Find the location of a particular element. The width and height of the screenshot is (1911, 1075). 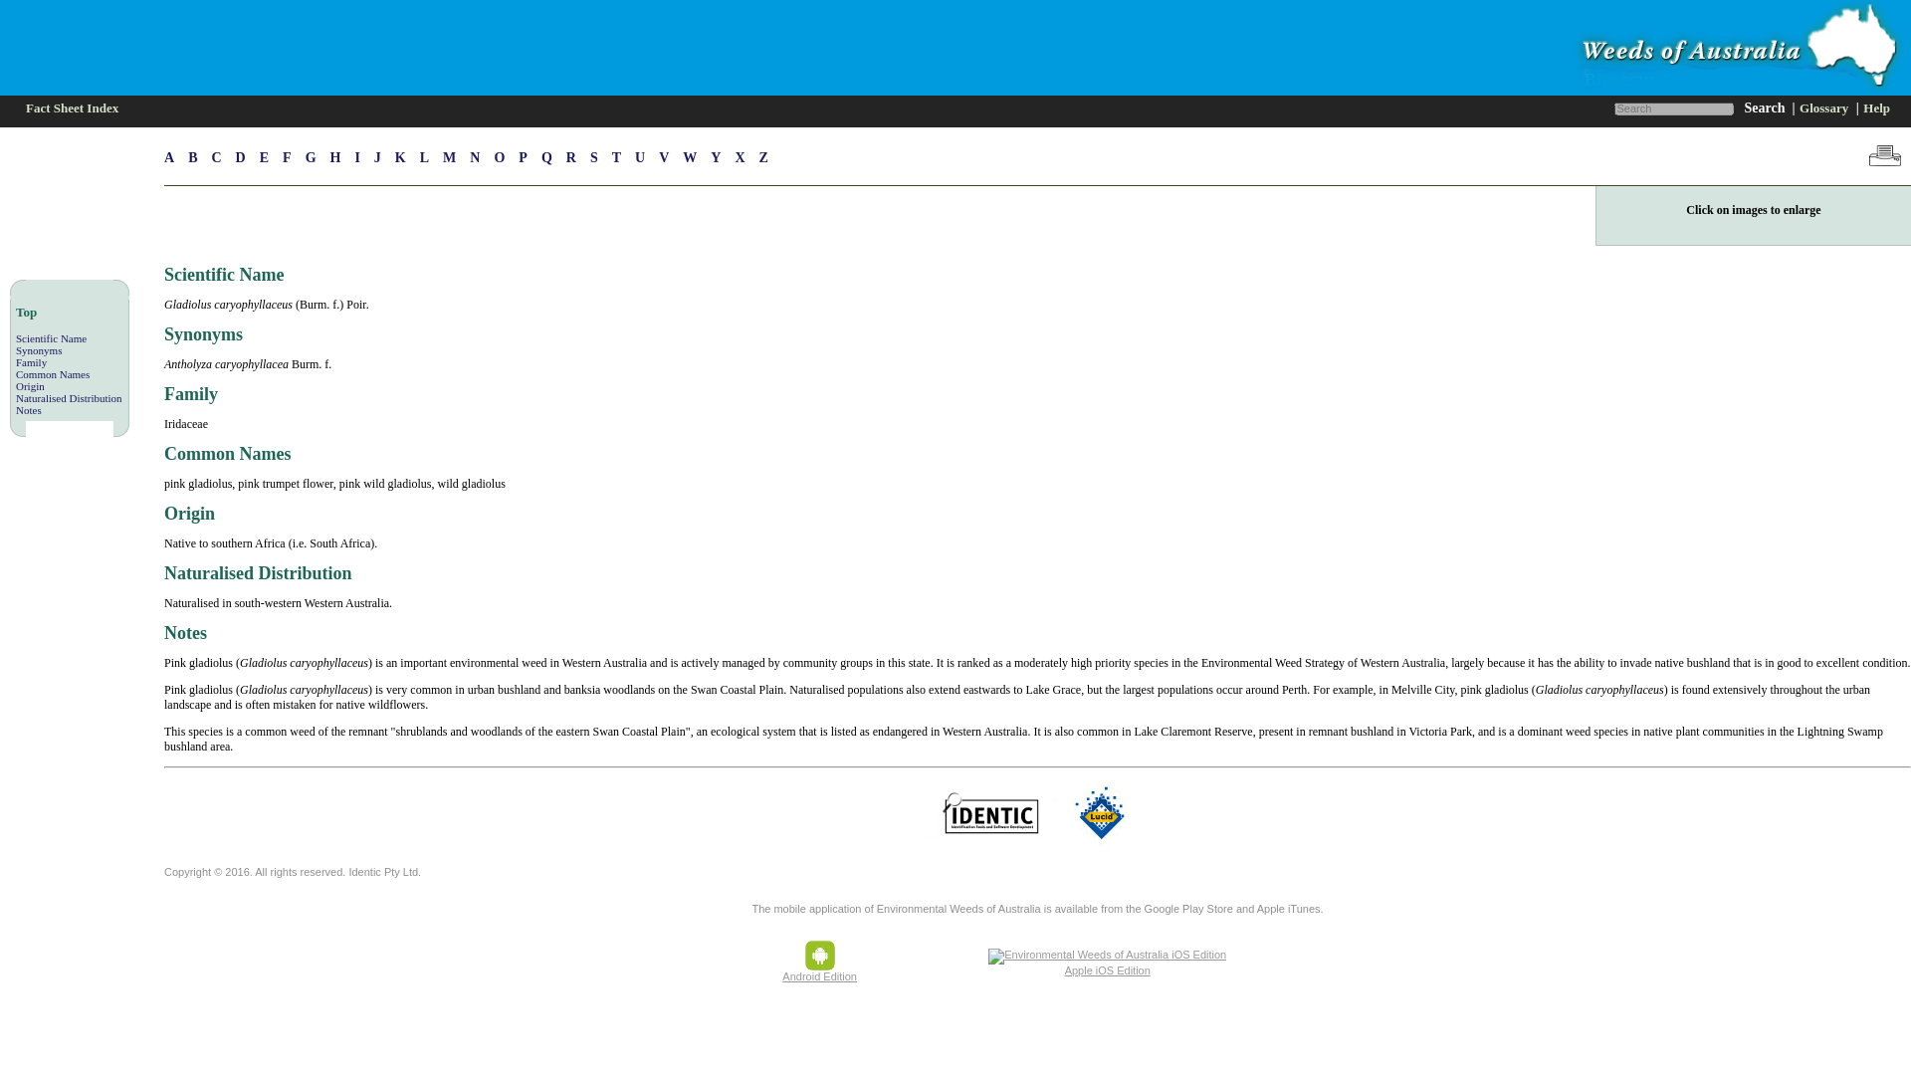

W is located at coordinates (697, 157).